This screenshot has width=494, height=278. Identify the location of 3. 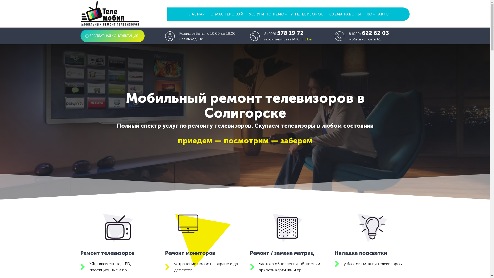
(249, 189).